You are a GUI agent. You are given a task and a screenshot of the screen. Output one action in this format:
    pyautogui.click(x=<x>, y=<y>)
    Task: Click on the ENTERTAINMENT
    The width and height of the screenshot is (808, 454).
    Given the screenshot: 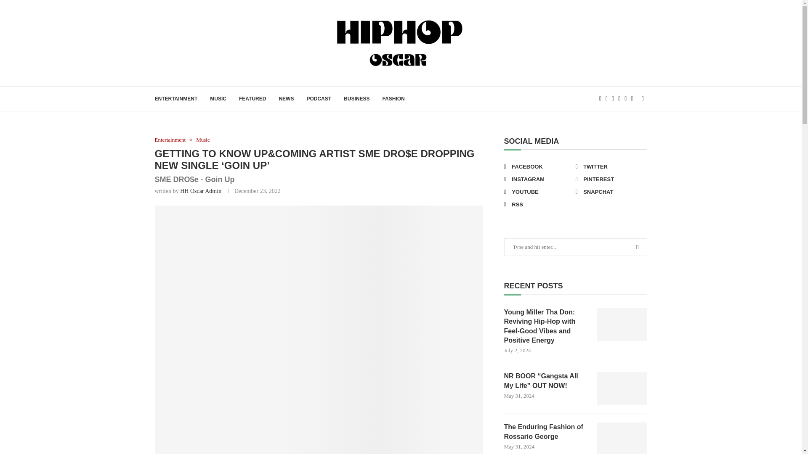 What is the action you would take?
    pyautogui.click(x=176, y=98)
    